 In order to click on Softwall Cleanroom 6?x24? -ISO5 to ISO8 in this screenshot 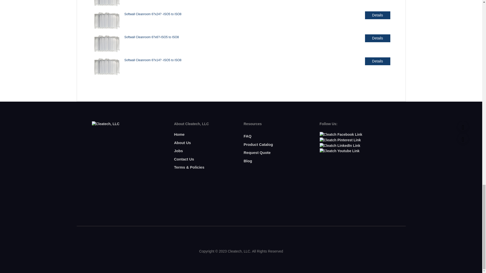, I will do `click(107, 22)`.